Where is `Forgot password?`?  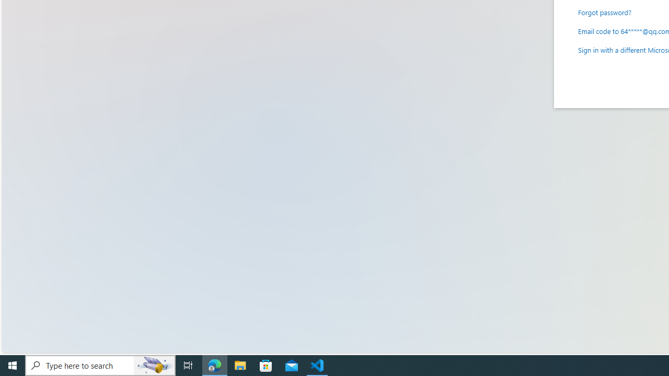 Forgot password? is located at coordinates (605, 11).